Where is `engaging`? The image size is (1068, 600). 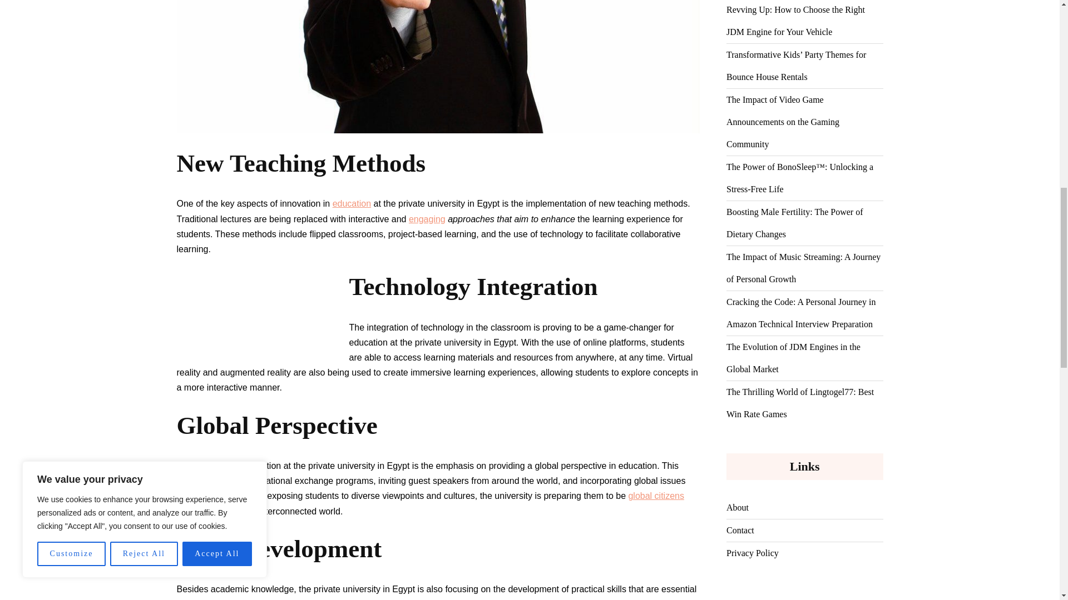
engaging is located at coordinates (427, 219).